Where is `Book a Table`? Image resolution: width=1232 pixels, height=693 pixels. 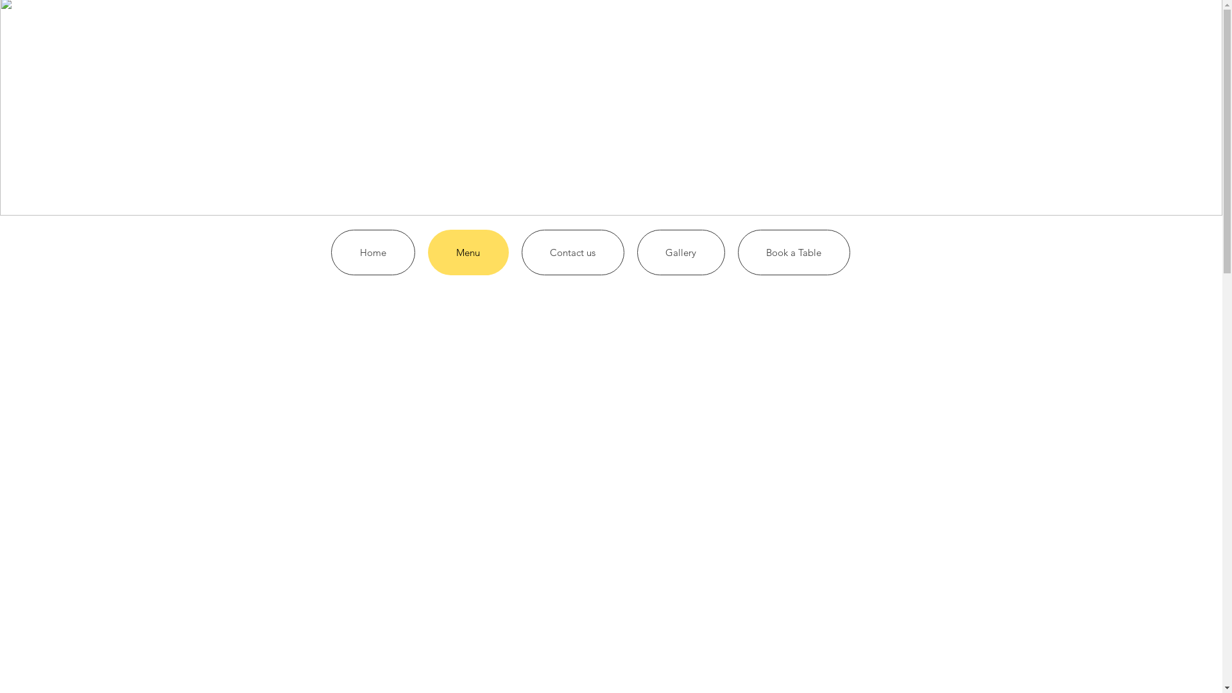 Book a Table is located at coordinates (794, 253).